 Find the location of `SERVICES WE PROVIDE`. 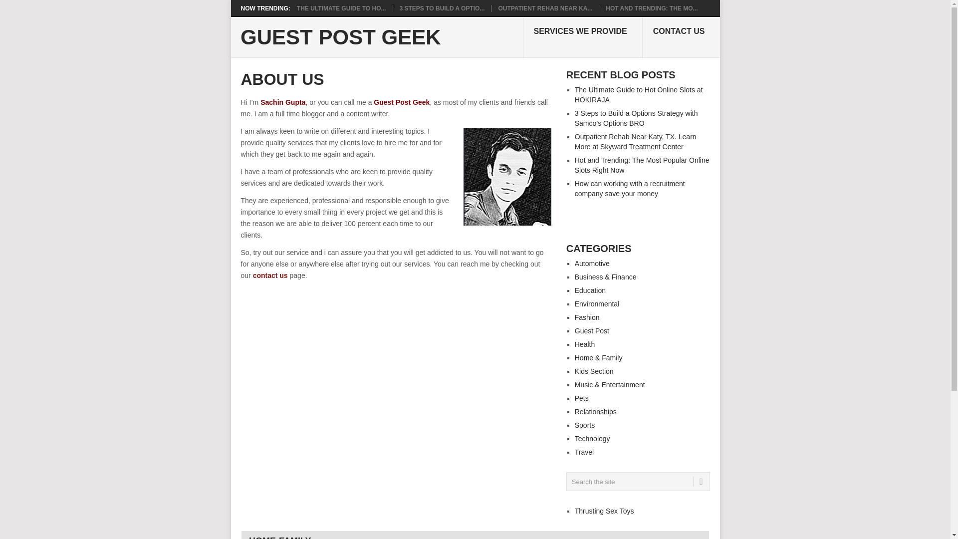

SERVICES WE PROVIDE is located at coordinates (582, 37).